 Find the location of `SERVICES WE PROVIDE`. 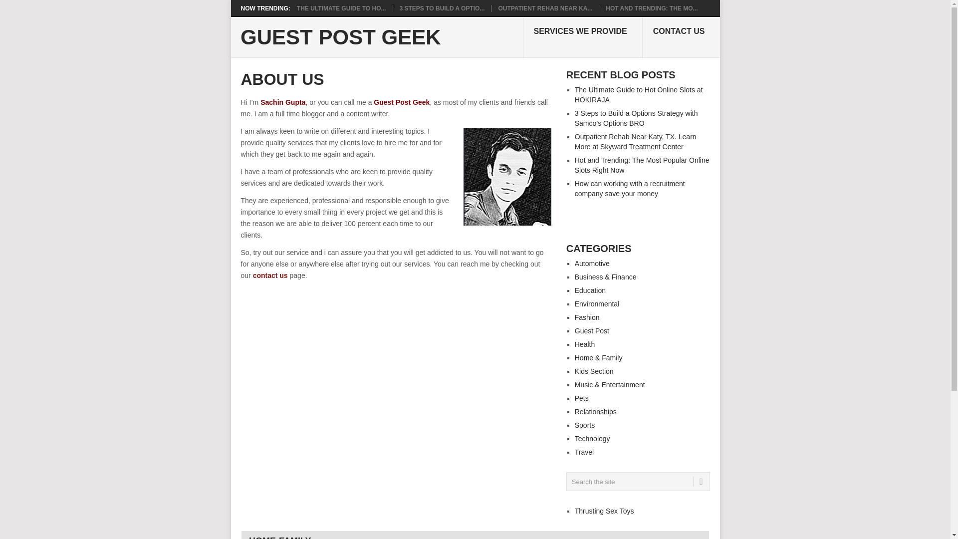

SERVICES WE PROVIDE is located at coordinates (582, 37).